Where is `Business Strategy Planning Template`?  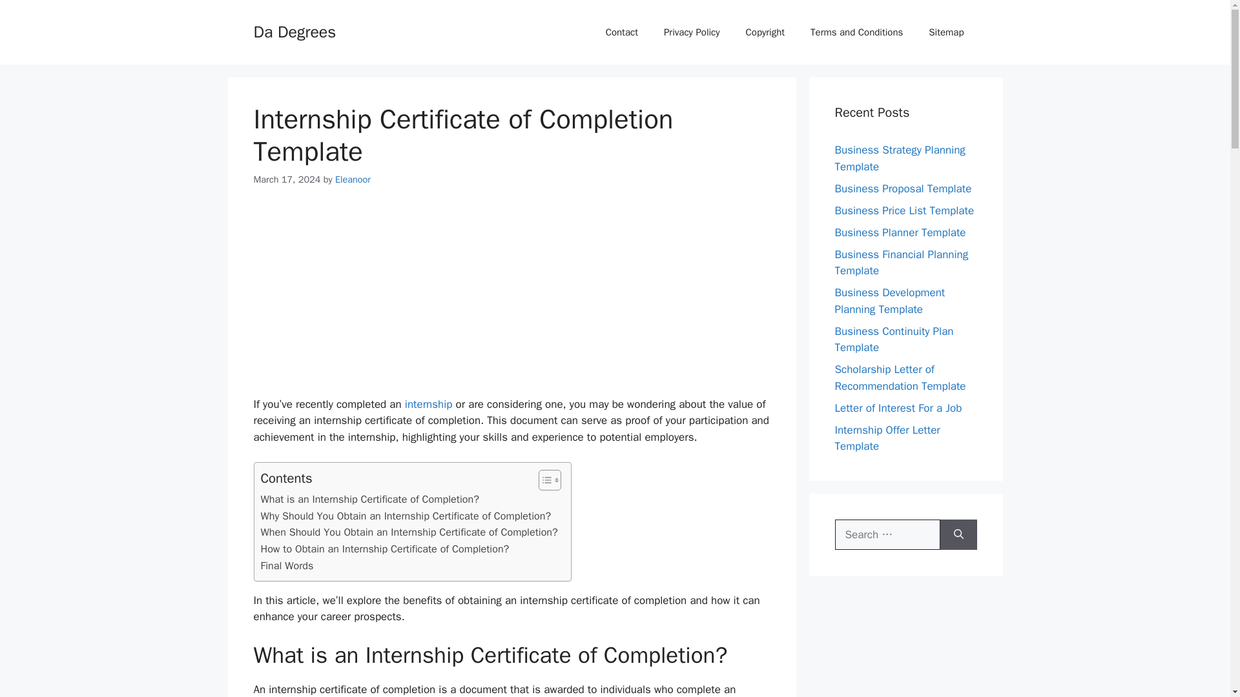
Business Strategy Planning Template is located at coordinates (899, 158).